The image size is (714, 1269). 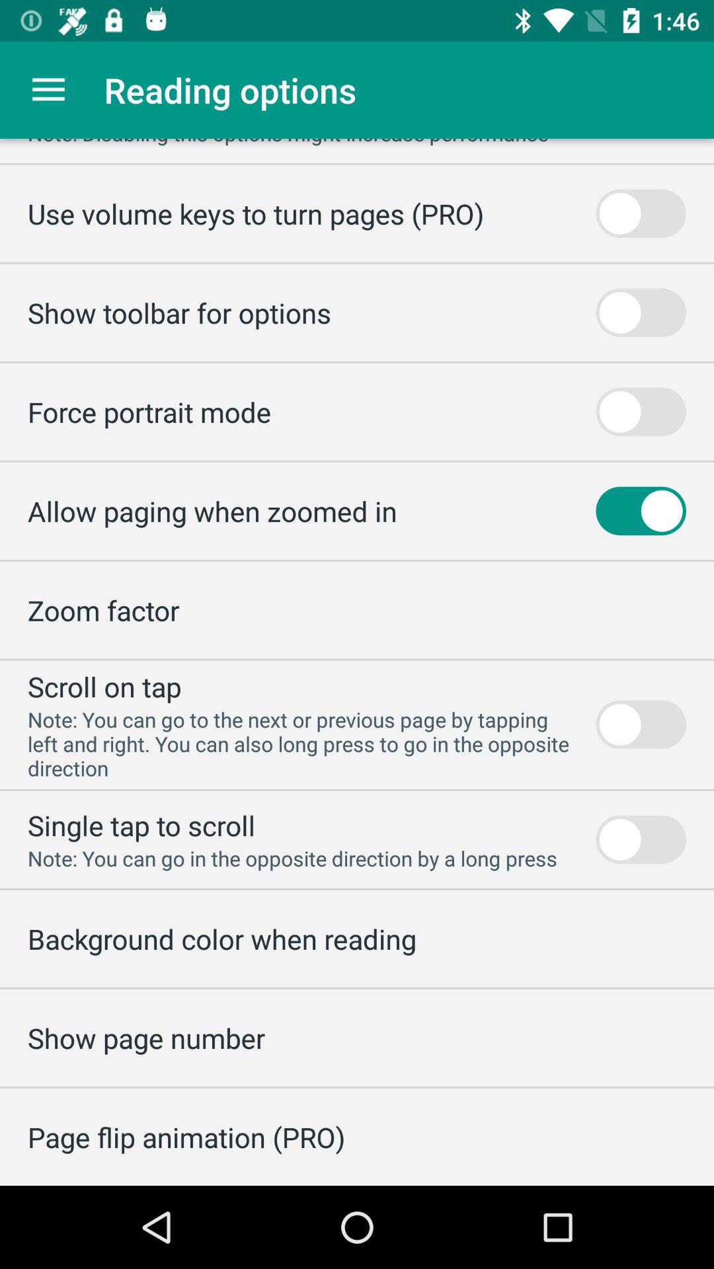 What do you see at coordinates (149, 411) in the screenshot?
I see `press icon below the show toolbar for` at bounding box center [149, 411].